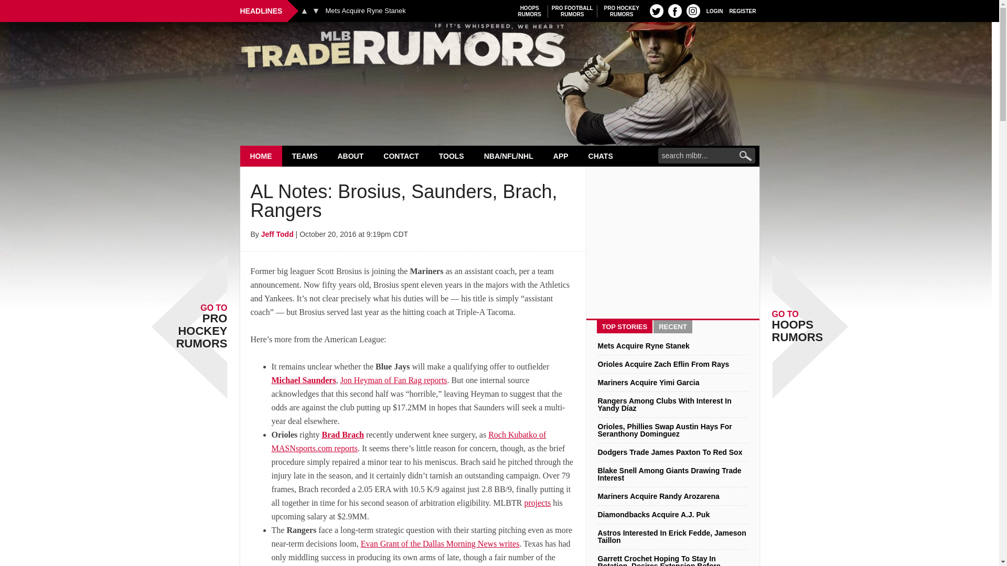 The image size is (1007, 566). Describe the element at coordinates (305, 156) in the screenshot. I see `Twitter profile` at that location.